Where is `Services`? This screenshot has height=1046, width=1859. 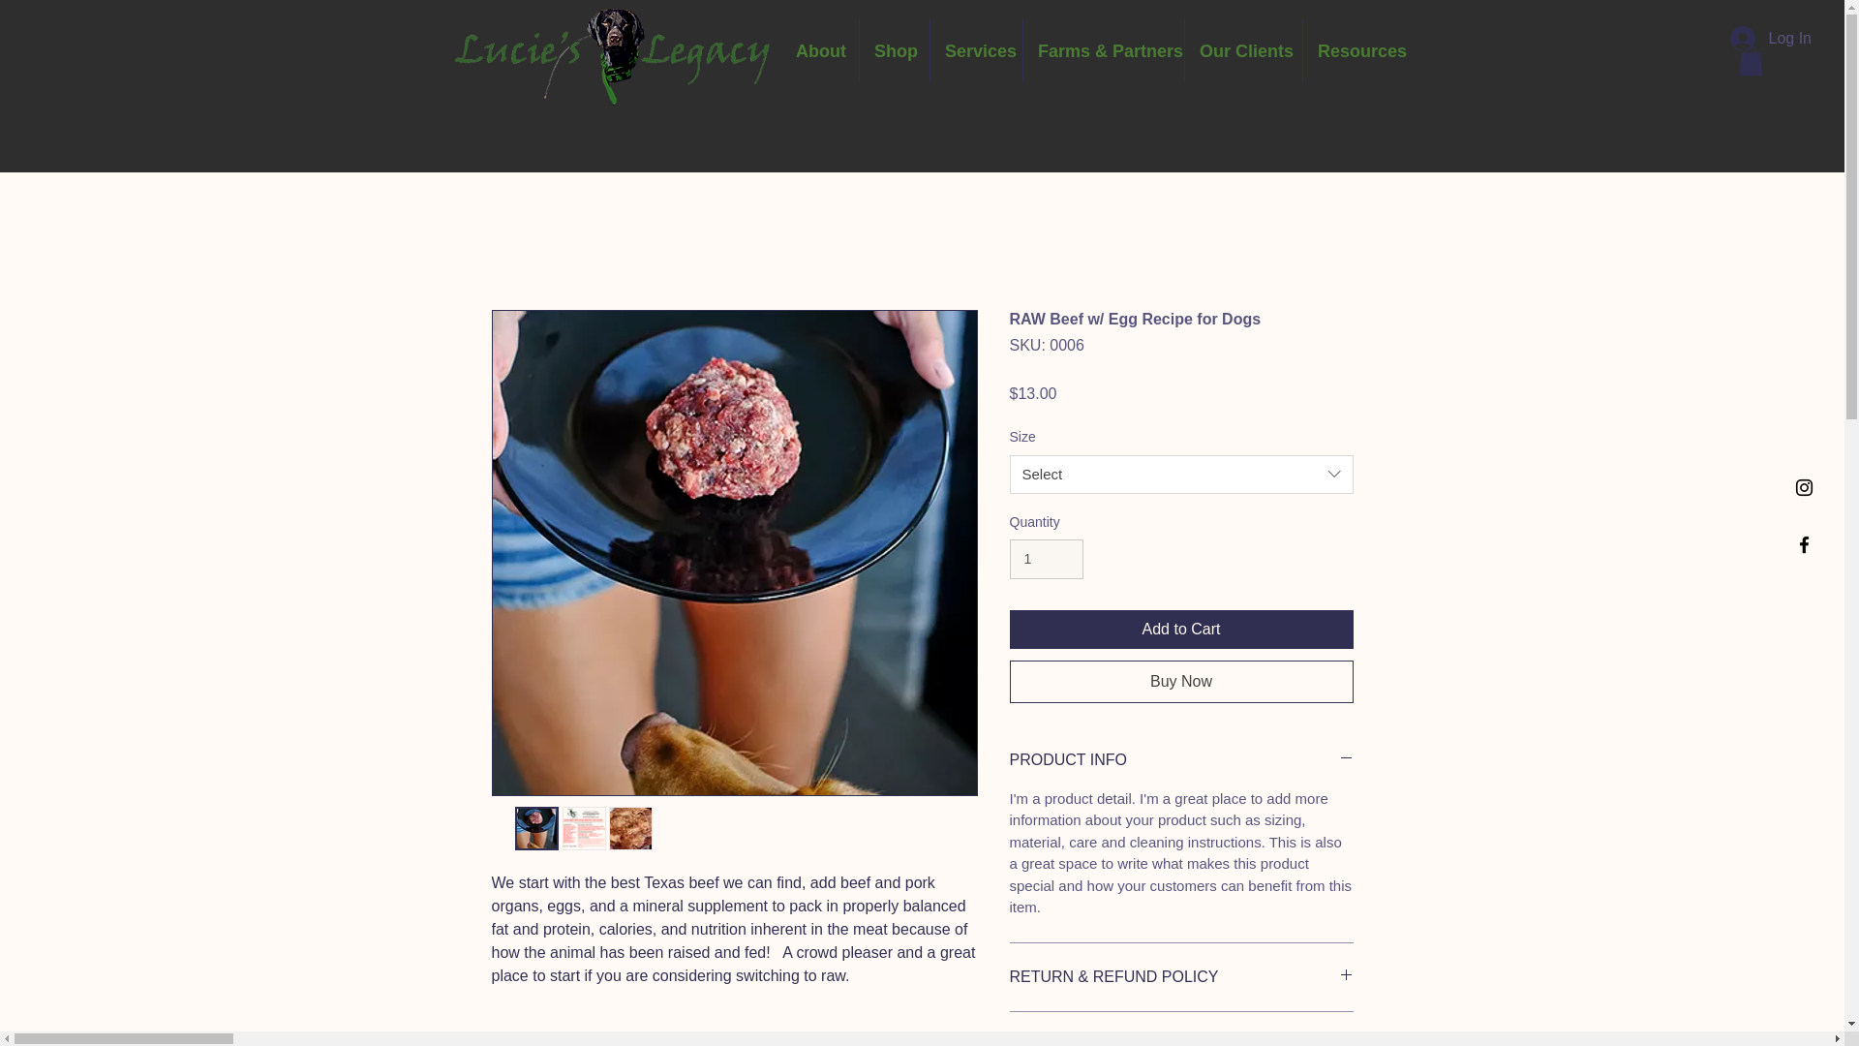 Services is located at coordinates (976, 51).